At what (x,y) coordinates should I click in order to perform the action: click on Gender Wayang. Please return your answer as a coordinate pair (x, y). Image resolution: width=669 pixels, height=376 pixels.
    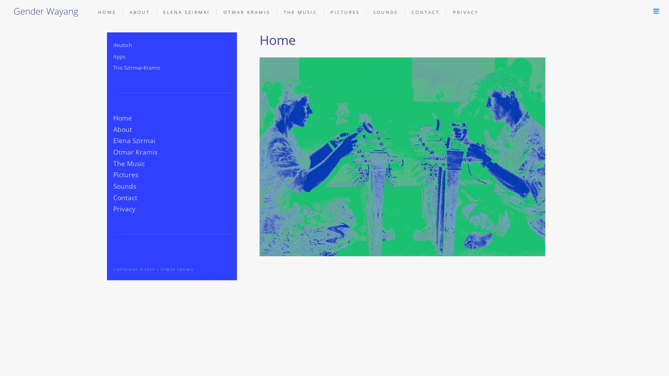
    Looking at the image, I should click on (46, 11).